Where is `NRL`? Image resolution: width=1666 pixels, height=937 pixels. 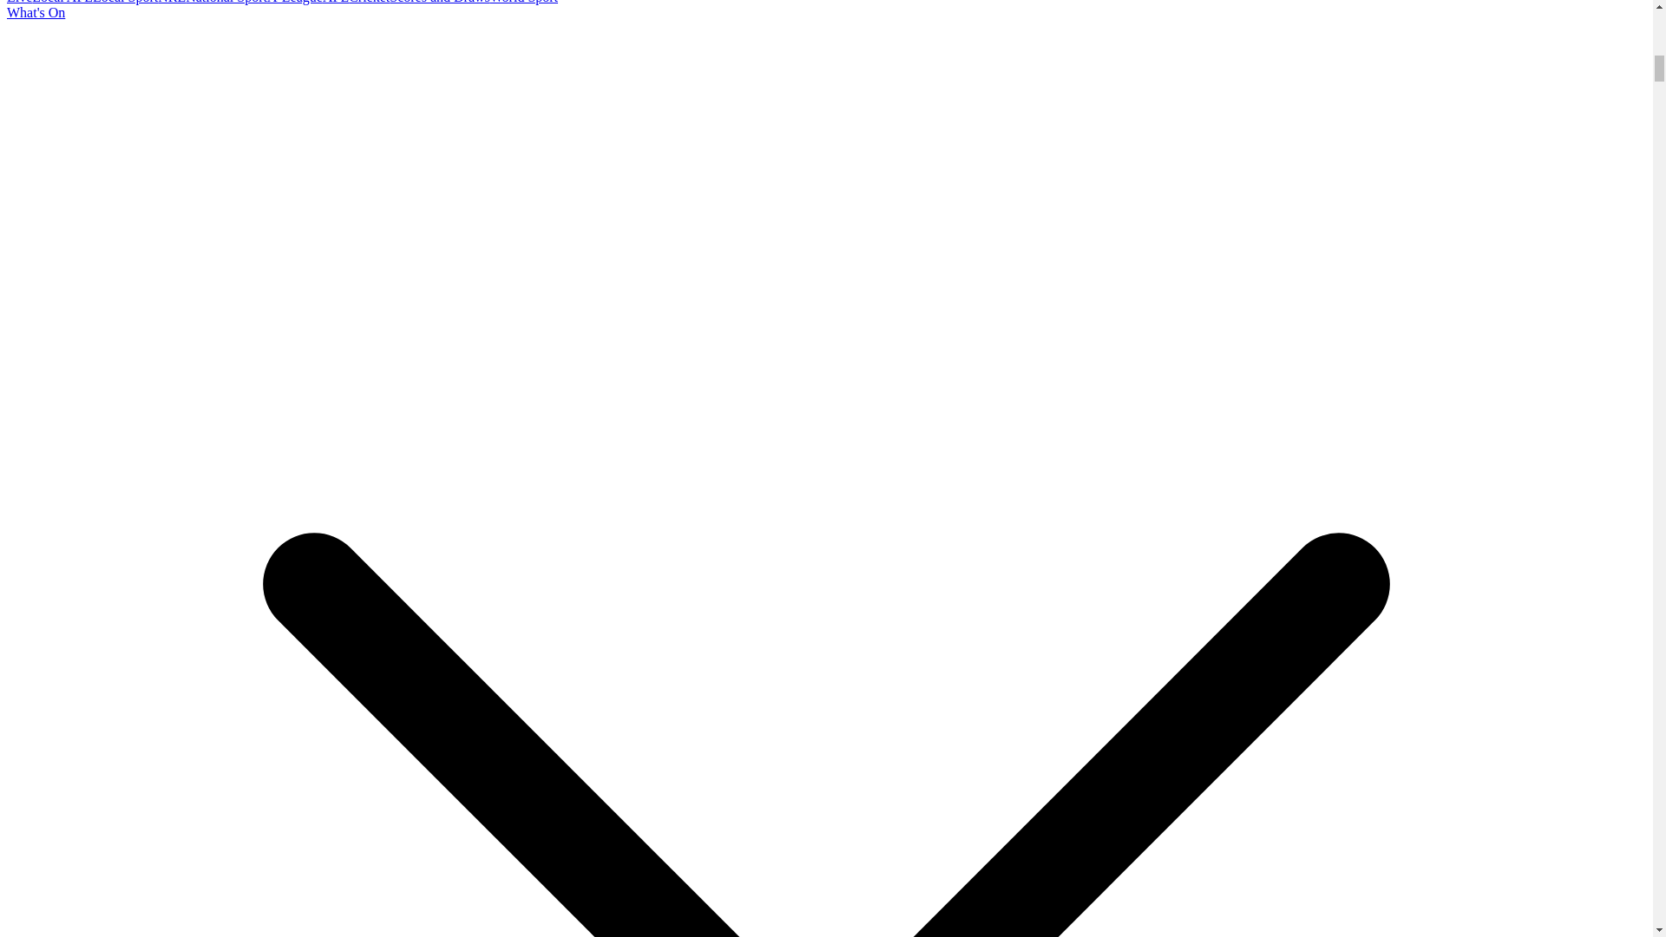 NRL is located at coordinates (172, 2).